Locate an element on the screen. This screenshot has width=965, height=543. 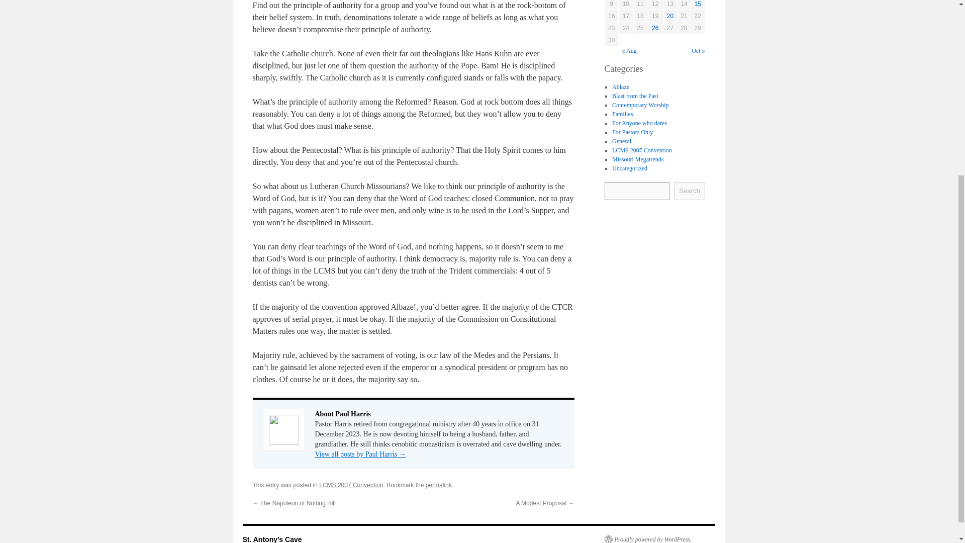
Contemporary Worship is located at coordinates (640, 104).